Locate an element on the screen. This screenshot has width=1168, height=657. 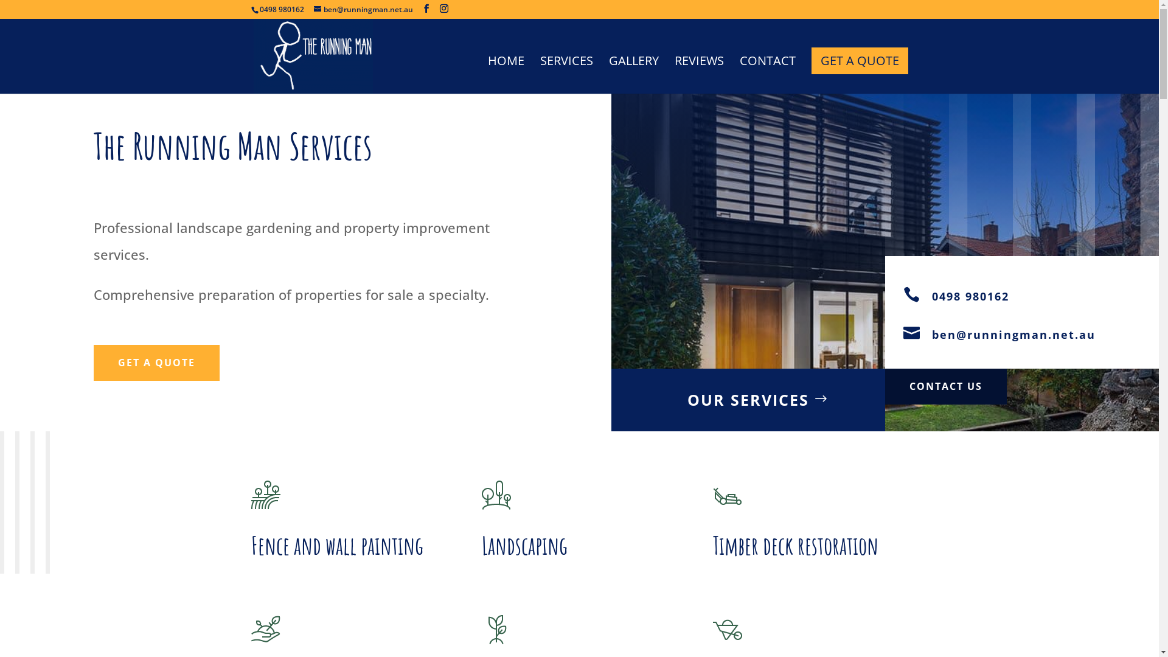
GALLERY is located at coordinates (633, 75).